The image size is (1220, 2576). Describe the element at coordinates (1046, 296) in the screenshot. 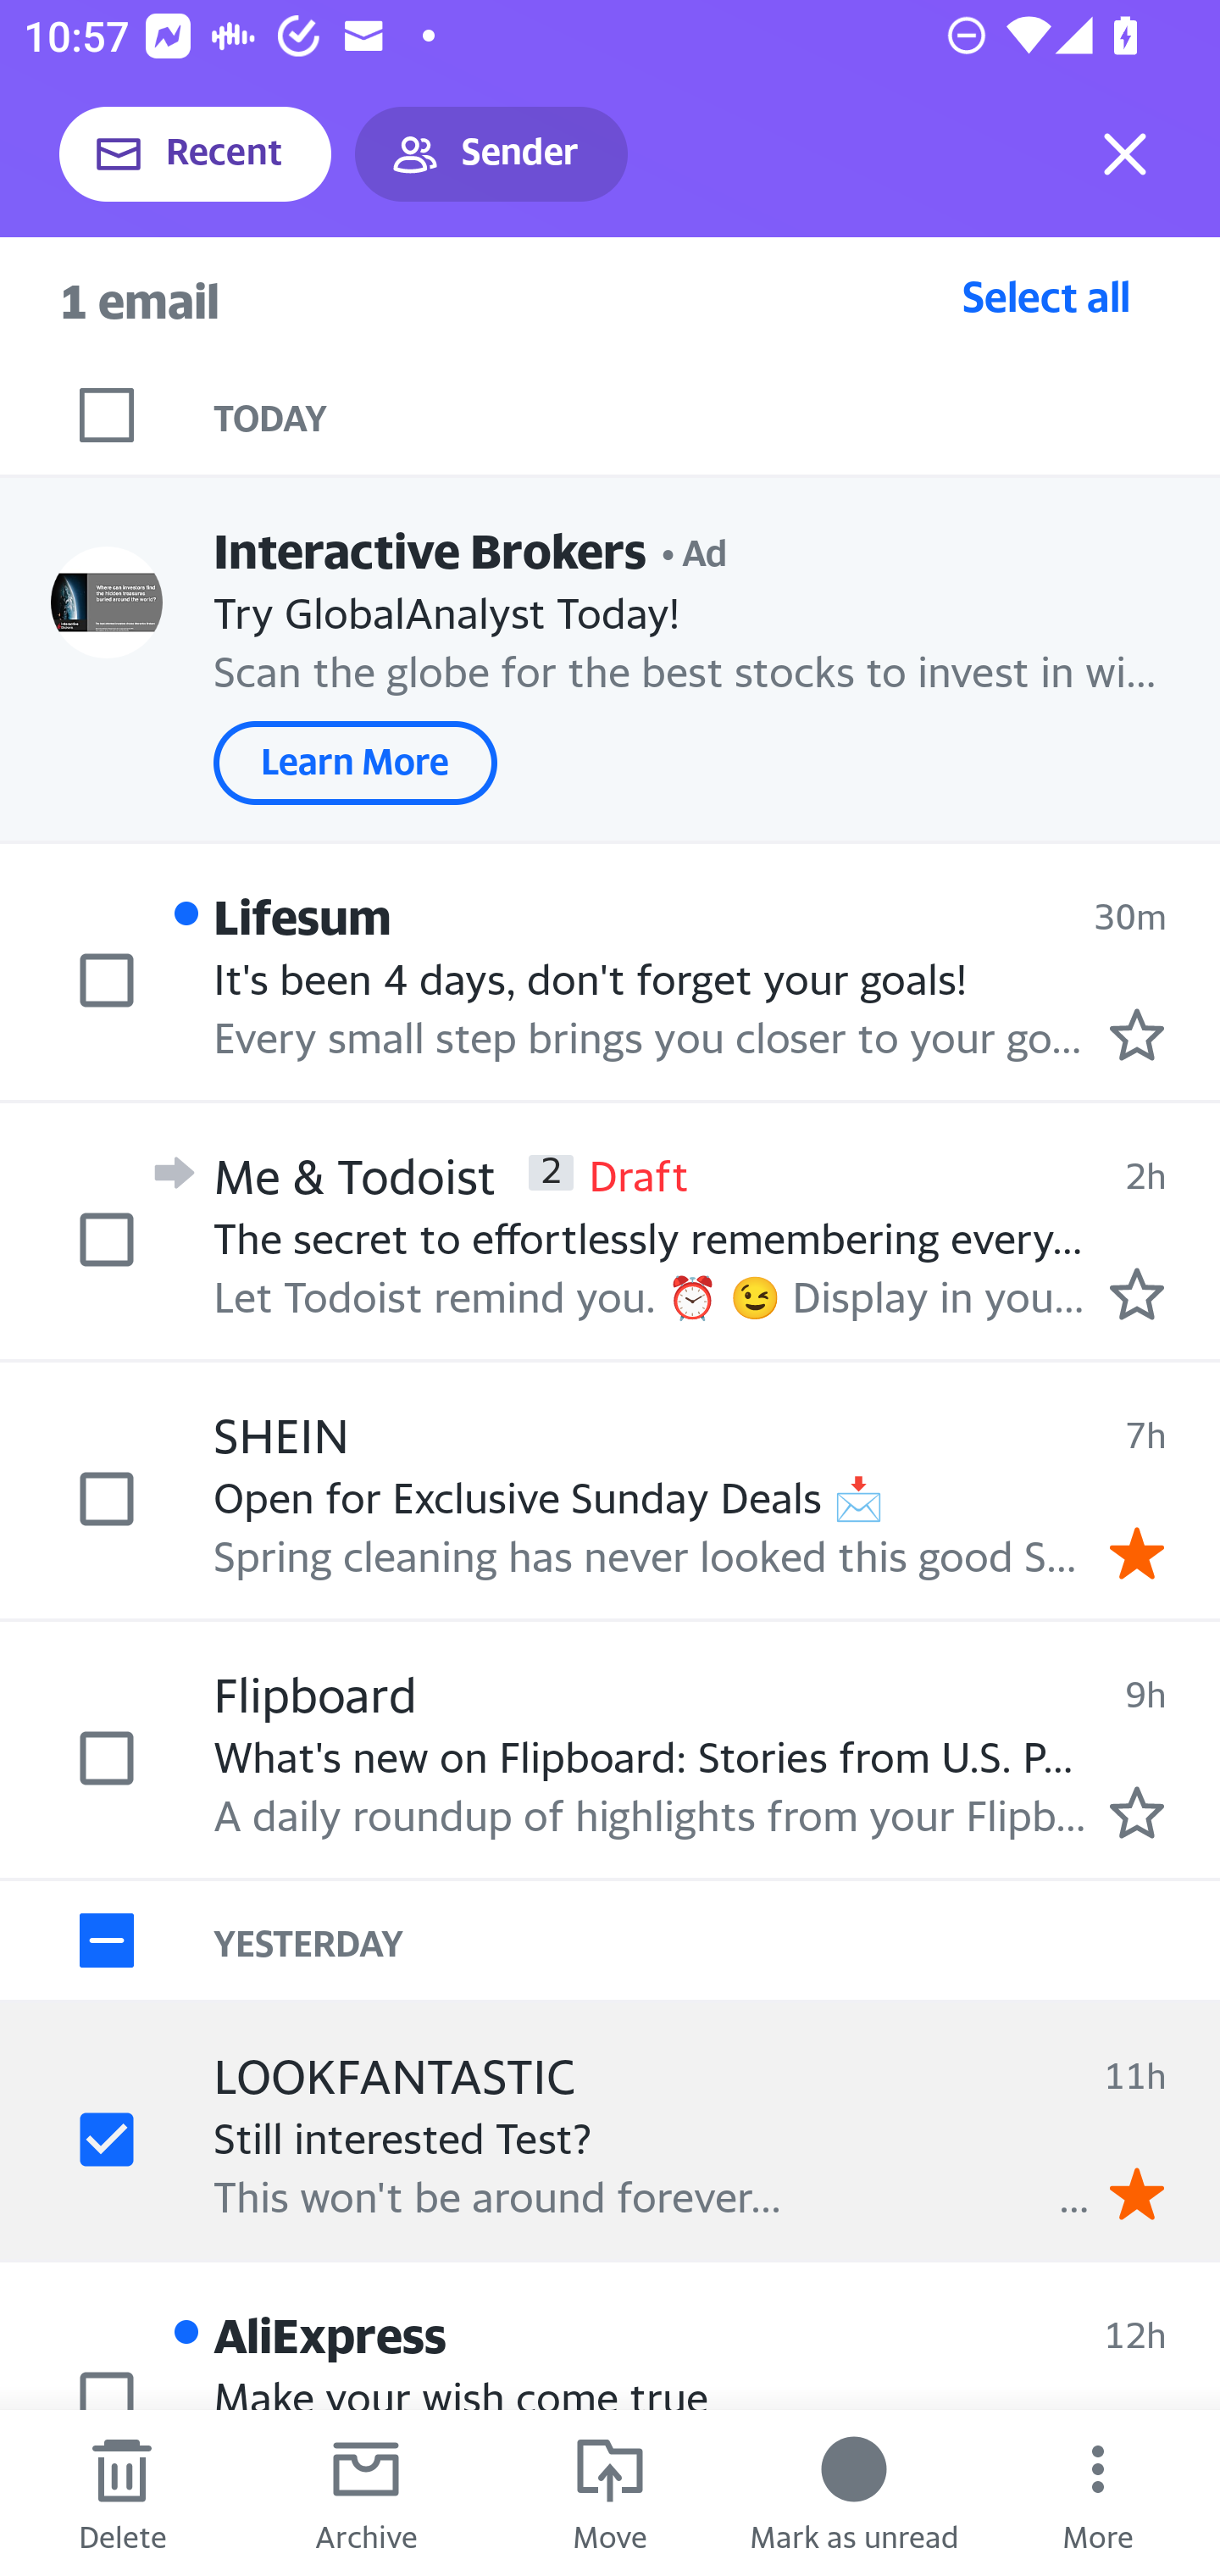

I see `Select all` at that location.